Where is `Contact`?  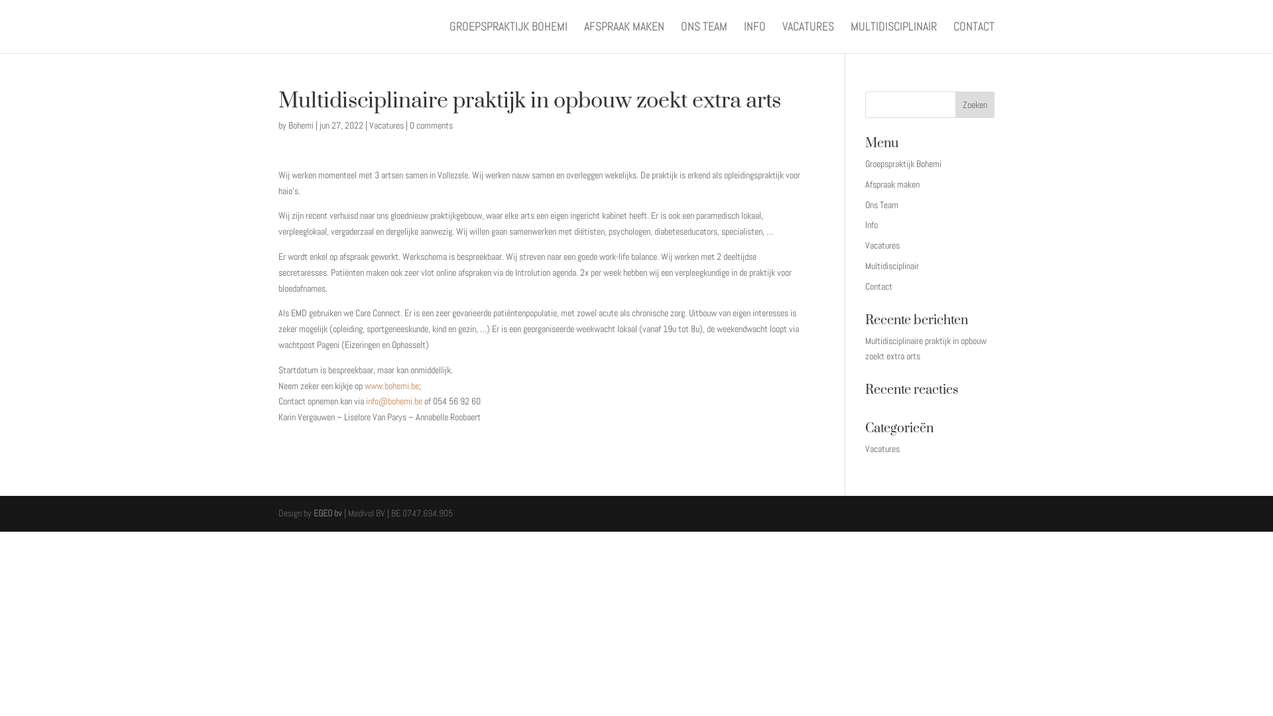 Contact is located at coordinates (879, 286).